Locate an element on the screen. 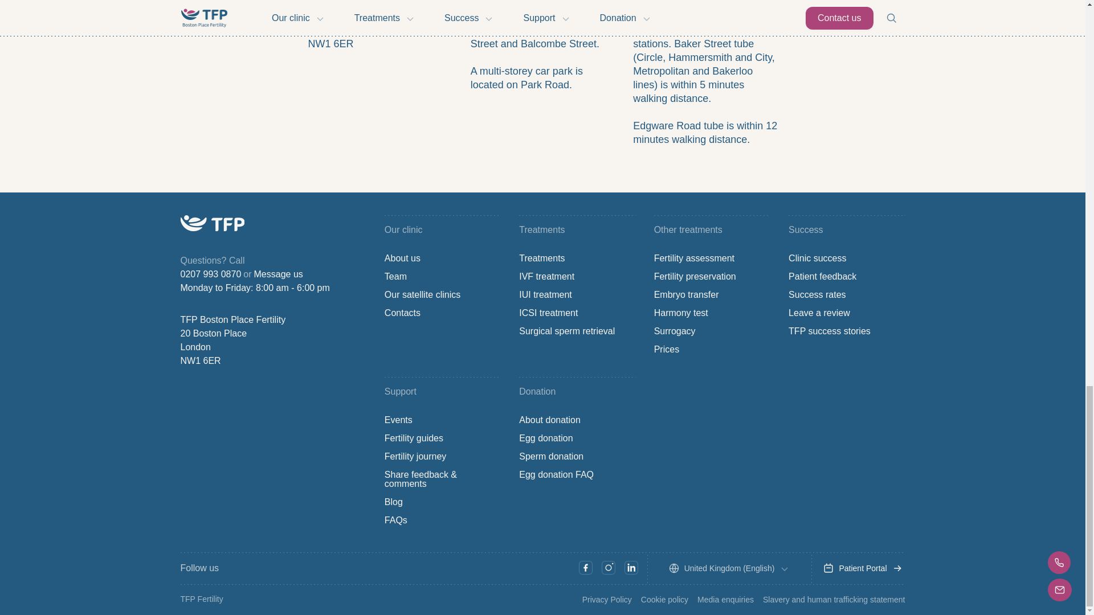  ICSI treatment is located at coordinates (548, 313).